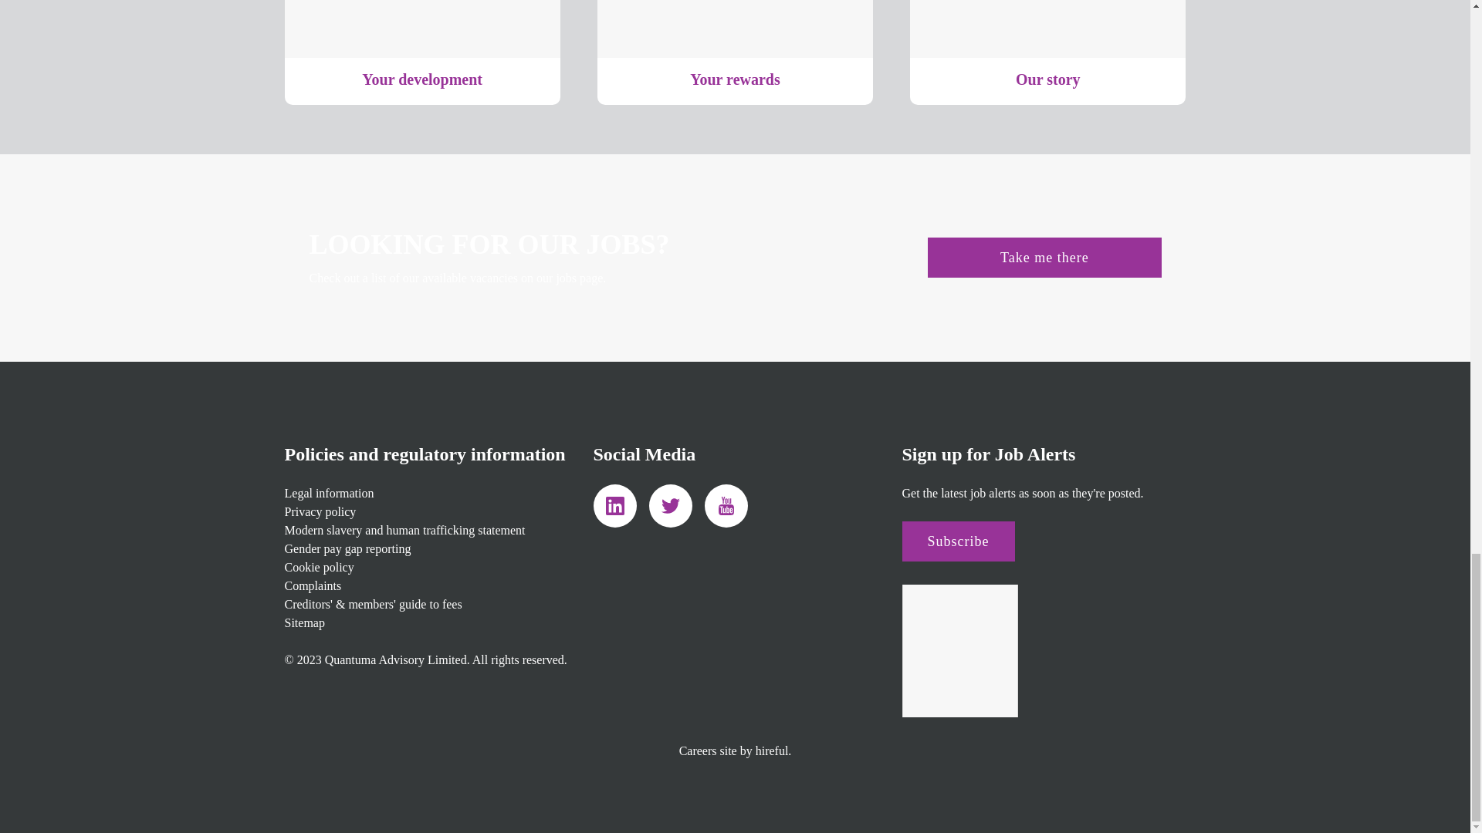  What do you see at coordinates (421, 52) in the screenshot?
I see `Your development` at bounding box center [421, 52].